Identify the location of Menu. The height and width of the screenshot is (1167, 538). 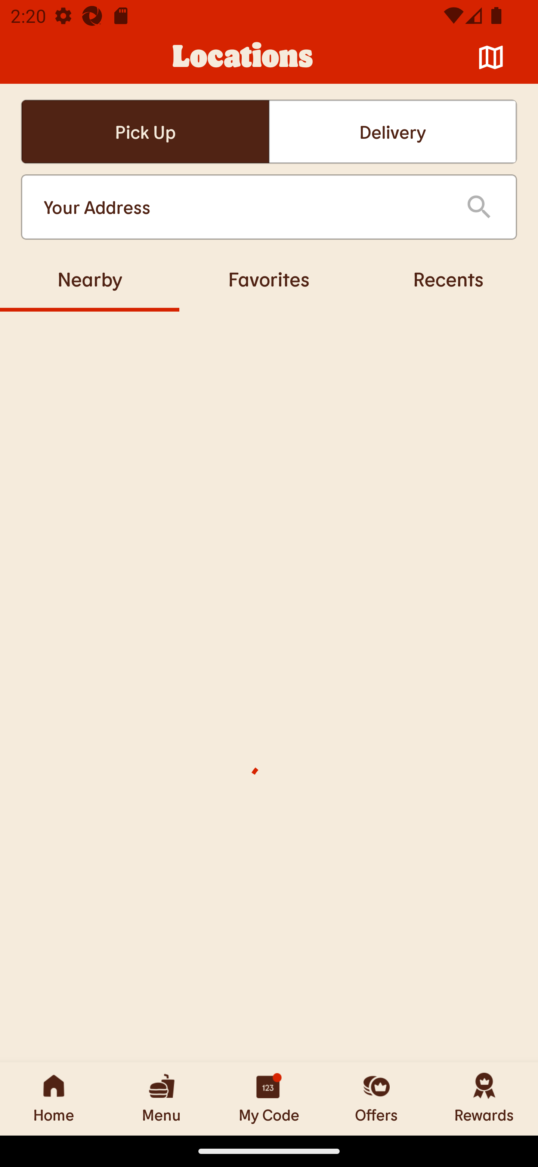
(161, 1099).